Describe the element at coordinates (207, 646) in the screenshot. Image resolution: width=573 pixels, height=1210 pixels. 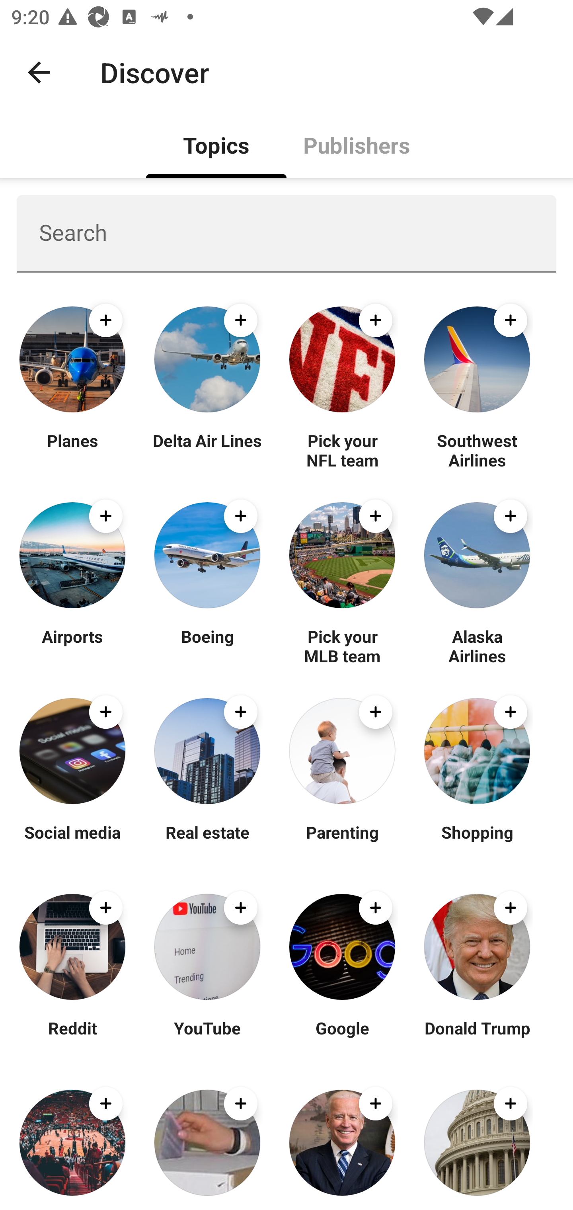
I see `Boeing` at that location.